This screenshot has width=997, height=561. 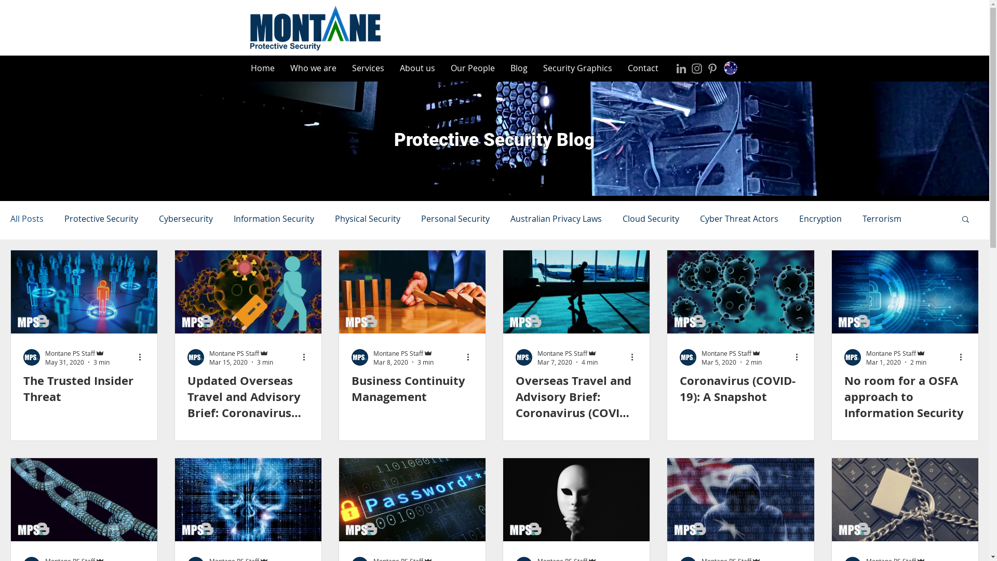 I want to click on Personal Security, so click(x=455, y=219).